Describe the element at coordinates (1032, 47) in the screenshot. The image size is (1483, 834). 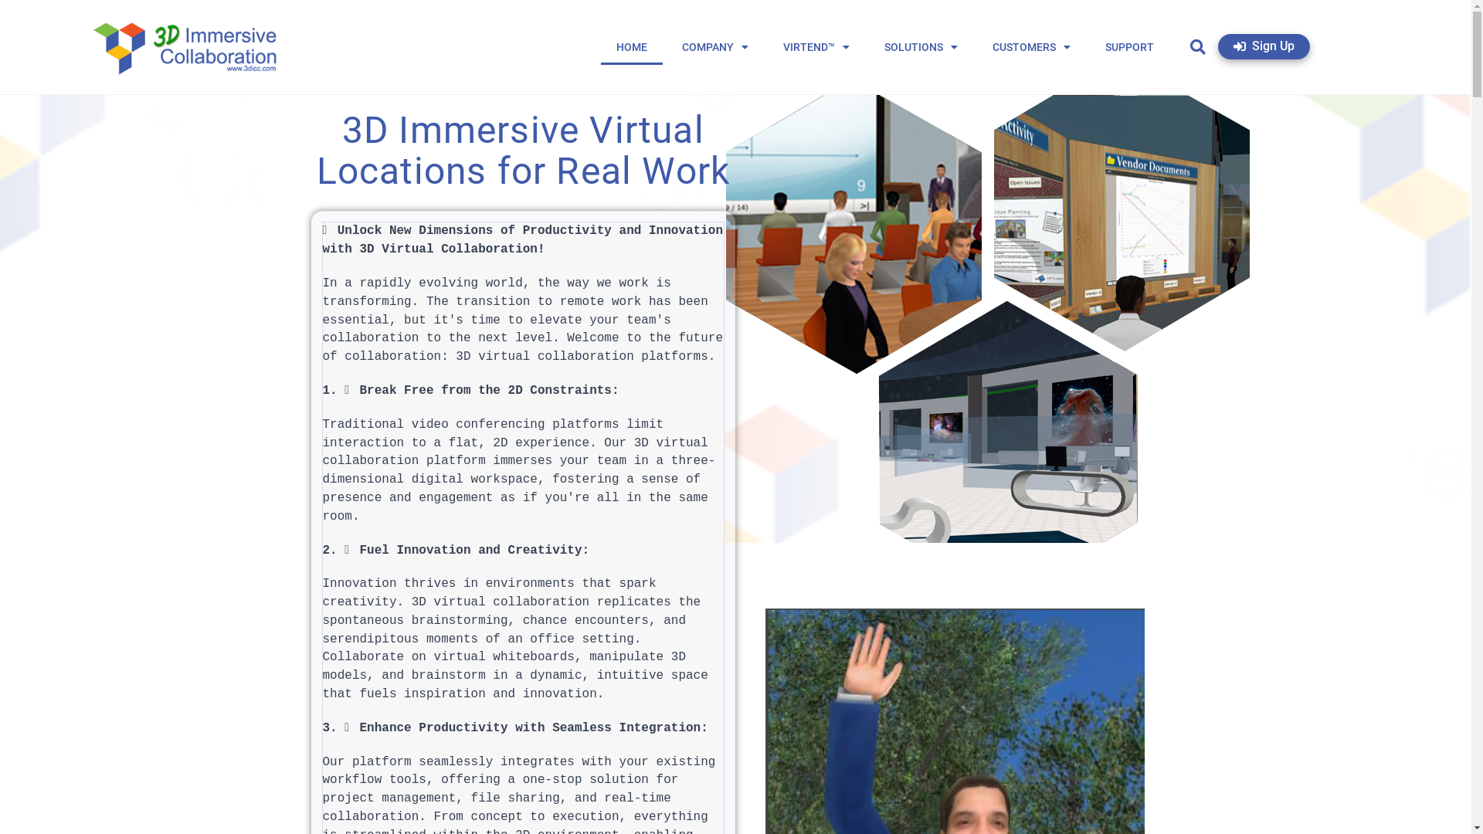
I see `CUSTOMERS` at that location.